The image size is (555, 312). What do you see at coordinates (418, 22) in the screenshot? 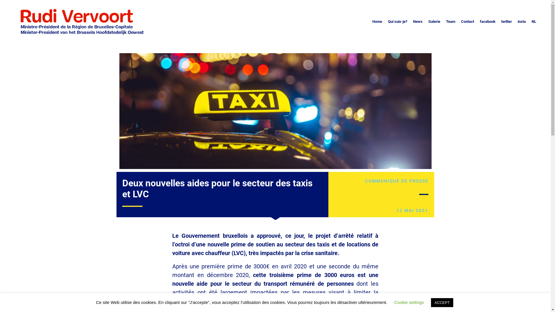
I see `News` at bounding box center [418, 22].